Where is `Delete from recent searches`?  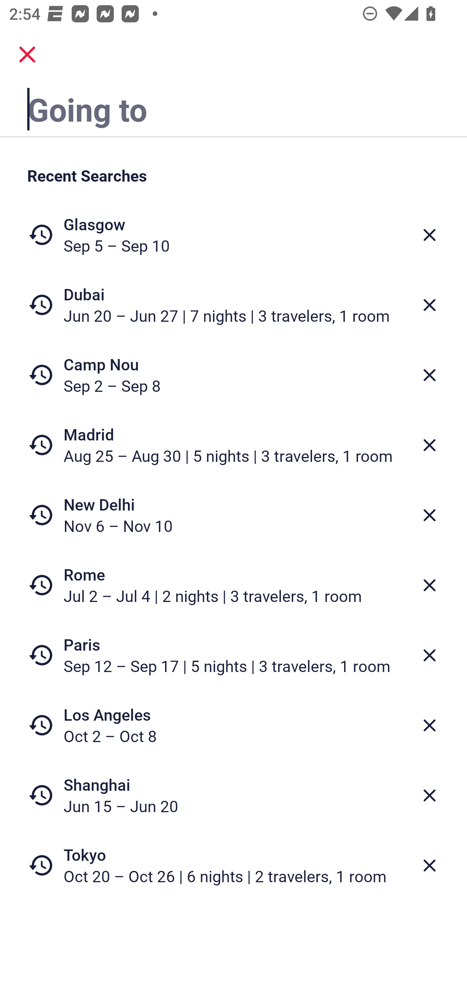 Delete from recent searches is located at coordinates (429, 375).